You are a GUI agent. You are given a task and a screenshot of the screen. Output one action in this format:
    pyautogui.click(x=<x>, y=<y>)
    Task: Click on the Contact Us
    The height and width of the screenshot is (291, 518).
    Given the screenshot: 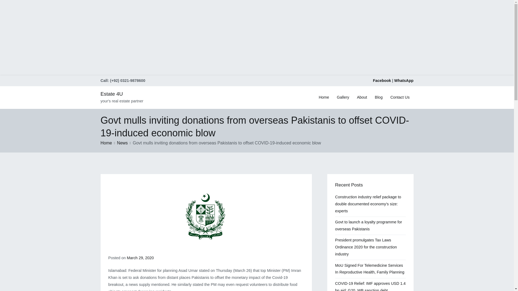 What is the action you would take?
    pyautogui.click(x=400, y=97)
    